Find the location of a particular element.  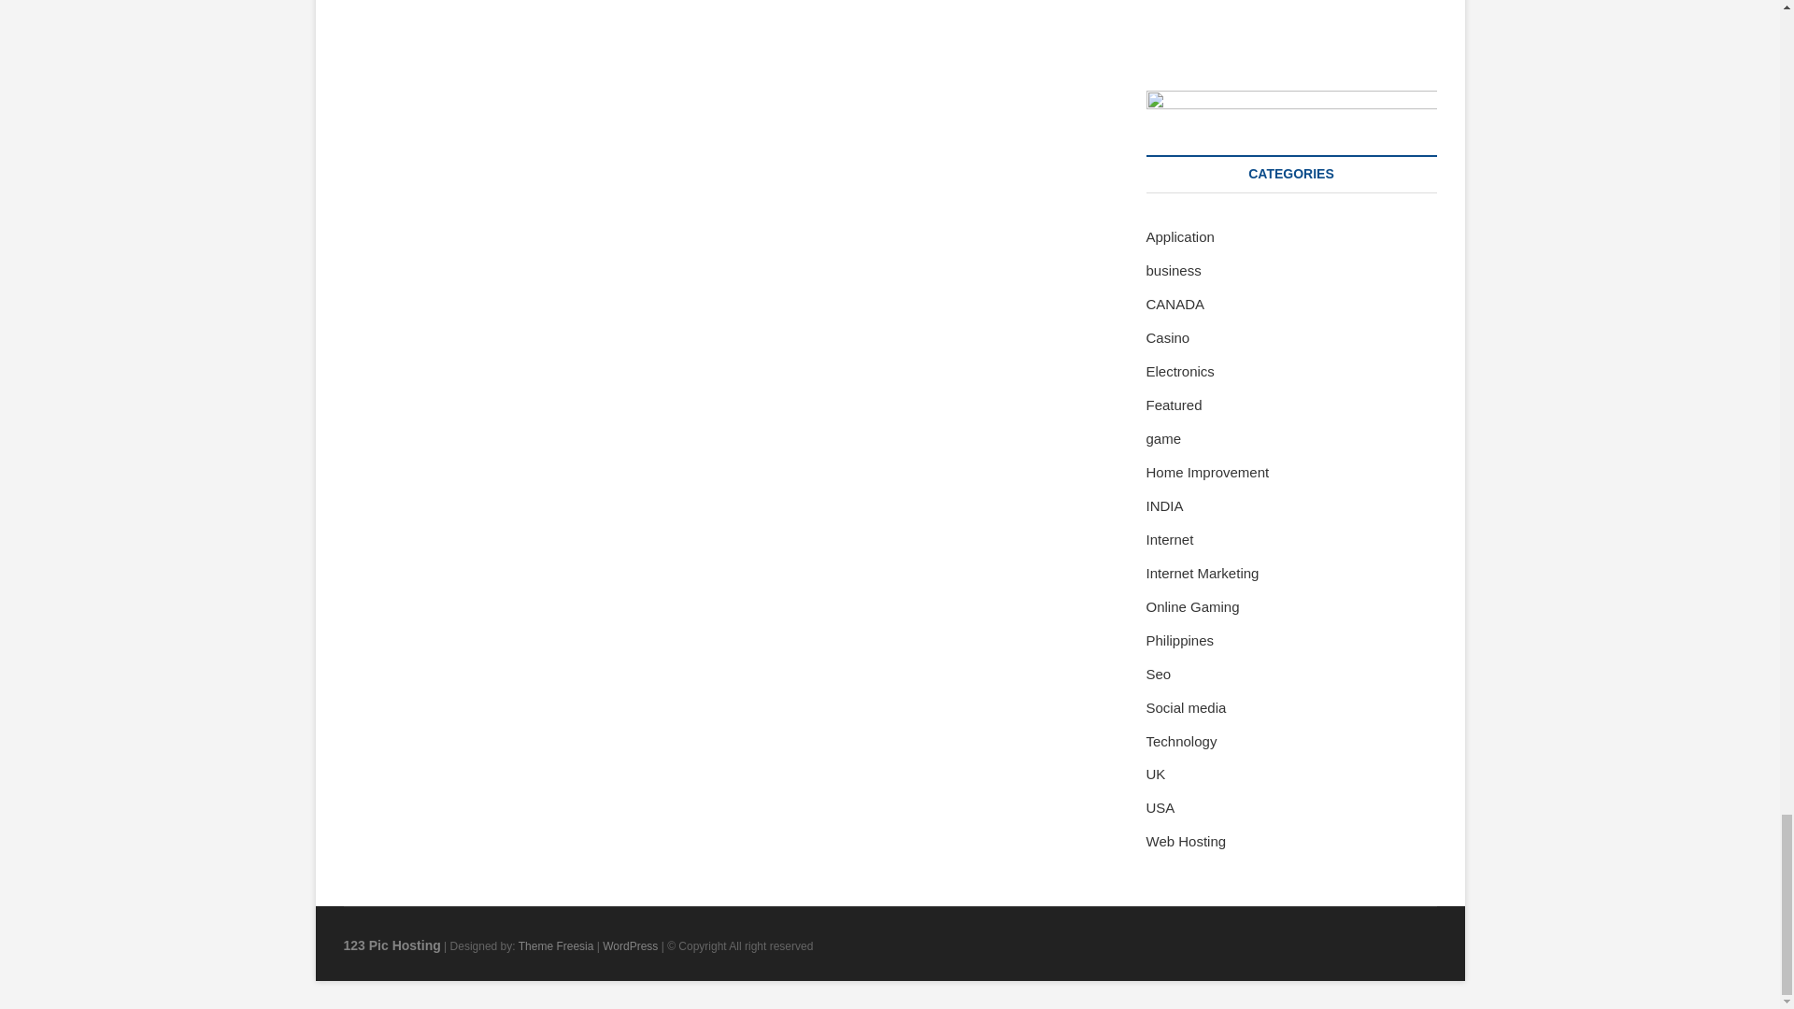

Theme Freesia is located at coordinates (555, 945).